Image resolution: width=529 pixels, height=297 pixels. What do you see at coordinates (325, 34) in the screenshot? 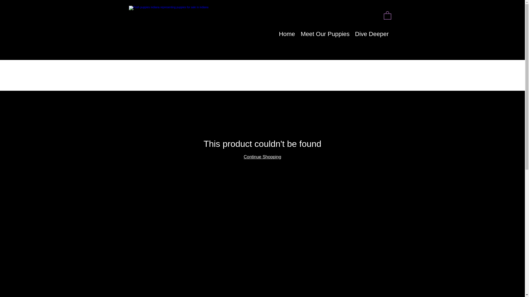
I see `Meet Our Puppies` at bounding box center [325, 34].